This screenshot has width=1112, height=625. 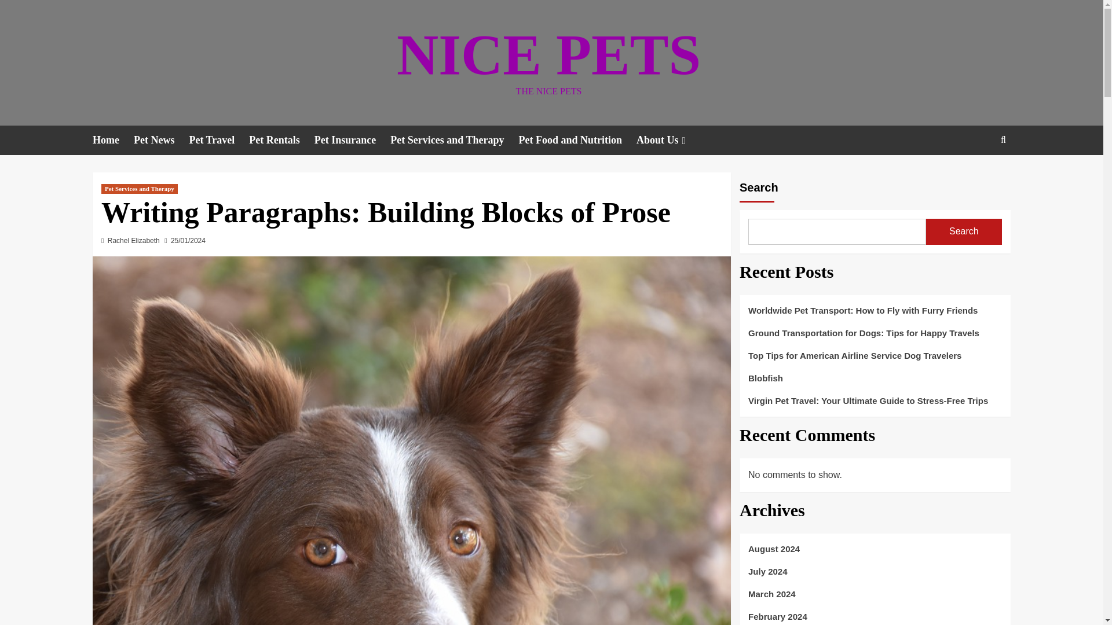 I want to click on Home, so click(x=112, y=140).